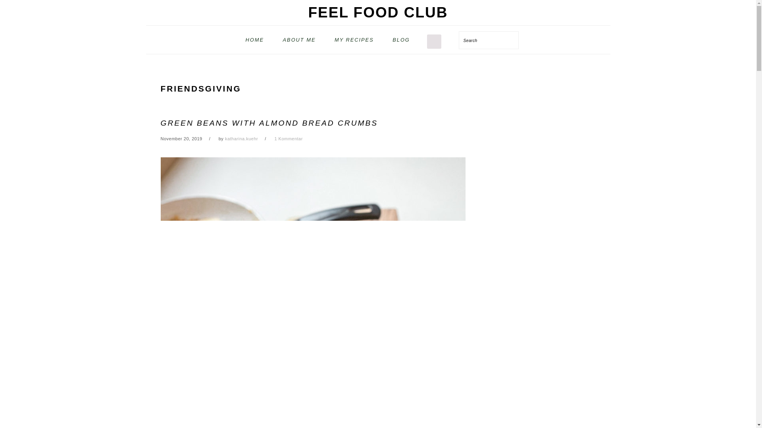 The height and width of the screenshot is (428, 762). I want to click on 1 Kommentar, so click(288, 139).